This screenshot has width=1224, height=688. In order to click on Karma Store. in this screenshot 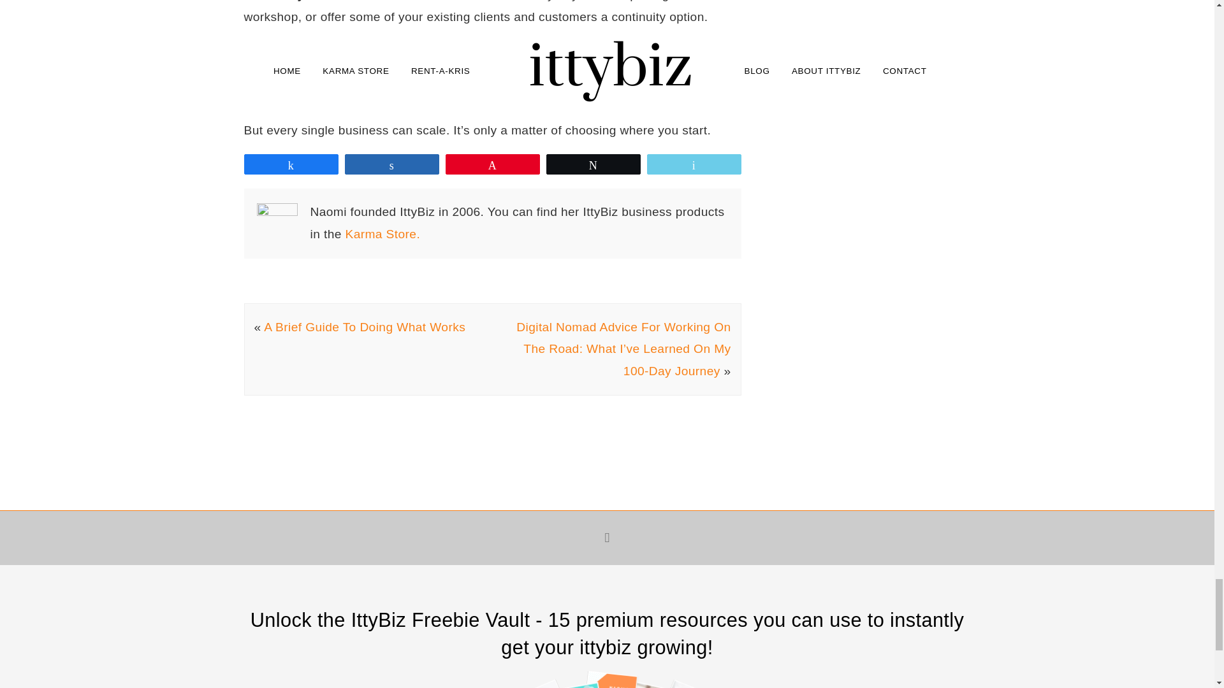, I will do `click(382, 234)`.